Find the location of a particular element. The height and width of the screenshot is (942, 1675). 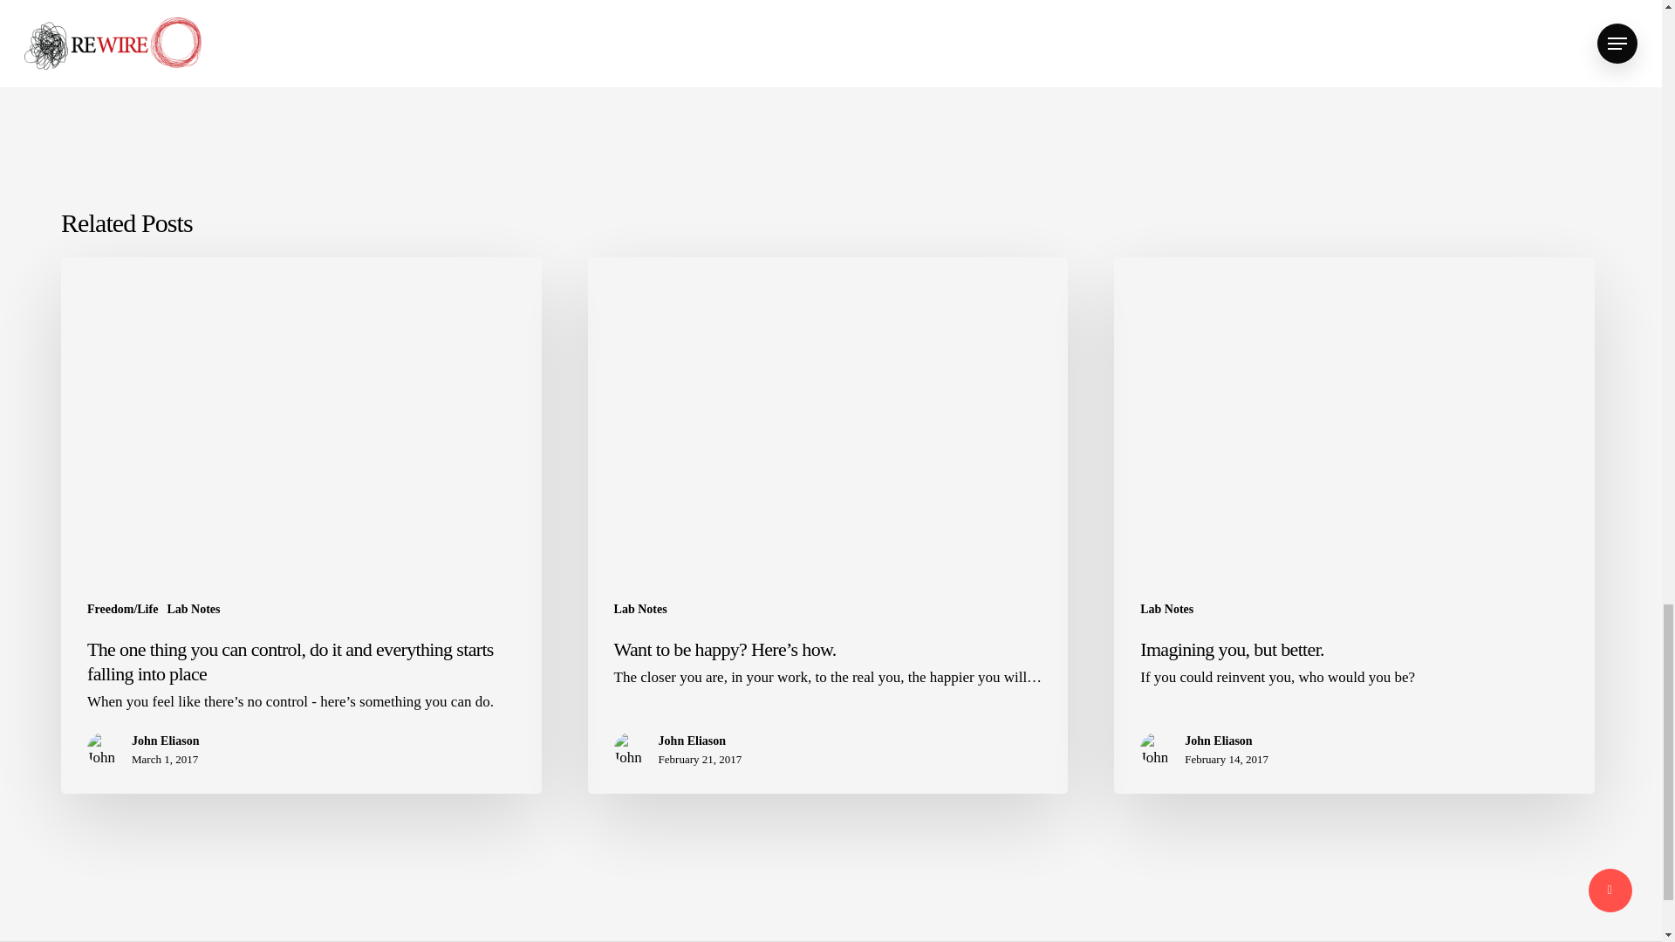

John Eliason is located at coordinates (1226, 741).